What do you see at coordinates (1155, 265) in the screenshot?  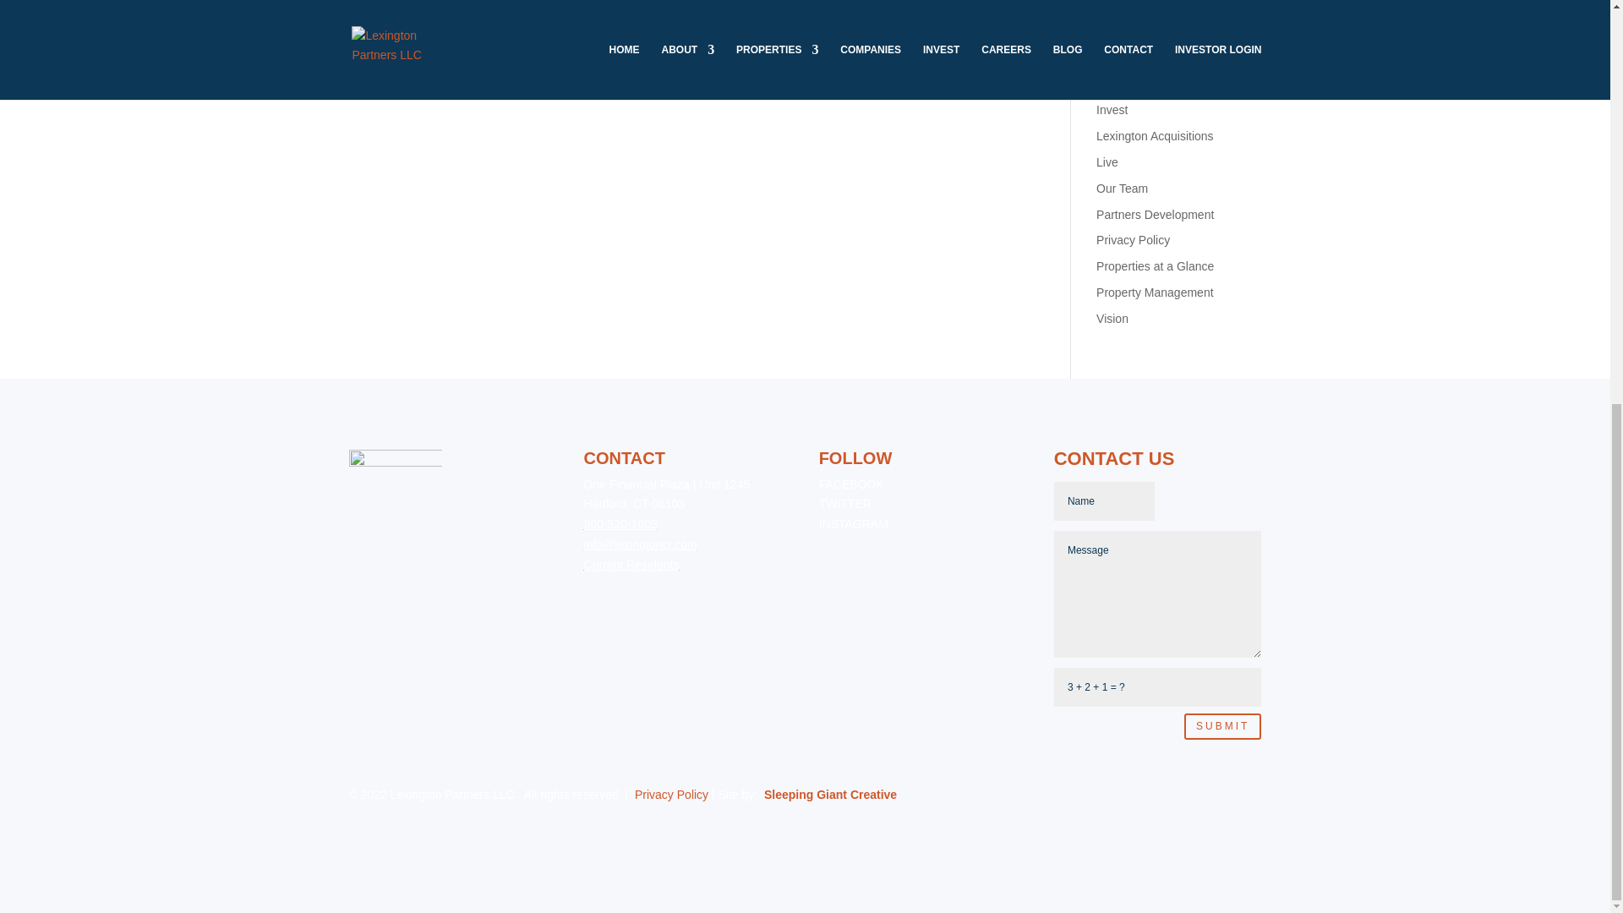 I see `Properties at a Glance` at bounding box center [1155, 265].